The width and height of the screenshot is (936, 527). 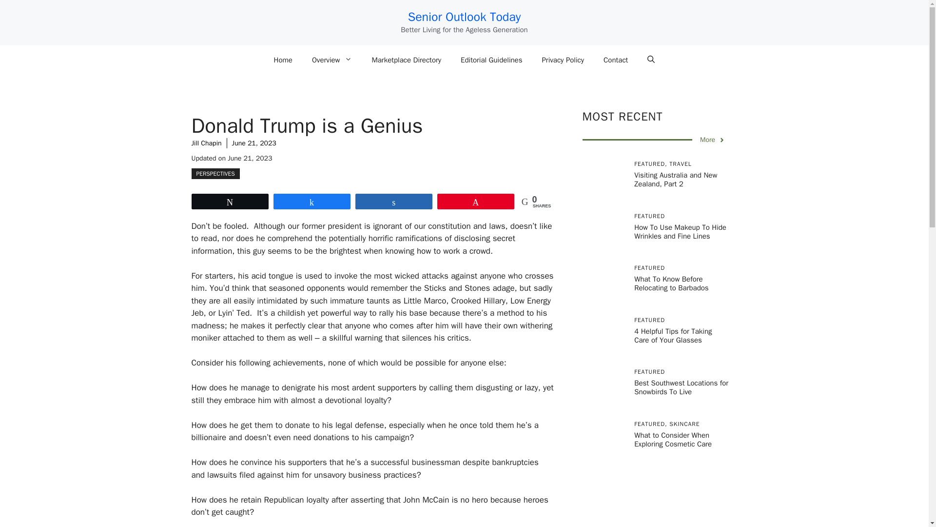 I want to click on More, so click(x=713, y=140).